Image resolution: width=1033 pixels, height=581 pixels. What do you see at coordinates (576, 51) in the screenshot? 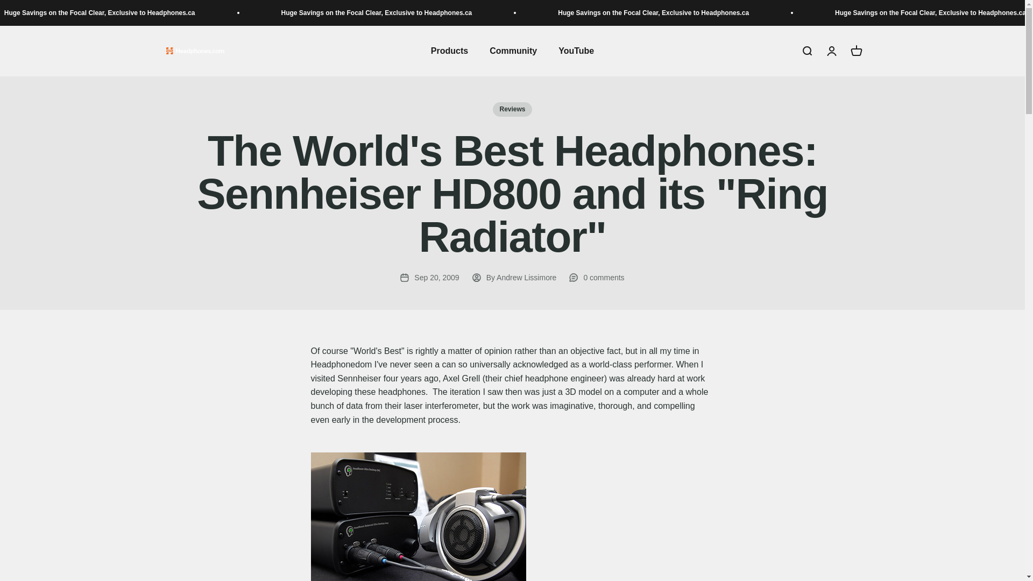
I see `0 comments` at bounding box center [576, 51].